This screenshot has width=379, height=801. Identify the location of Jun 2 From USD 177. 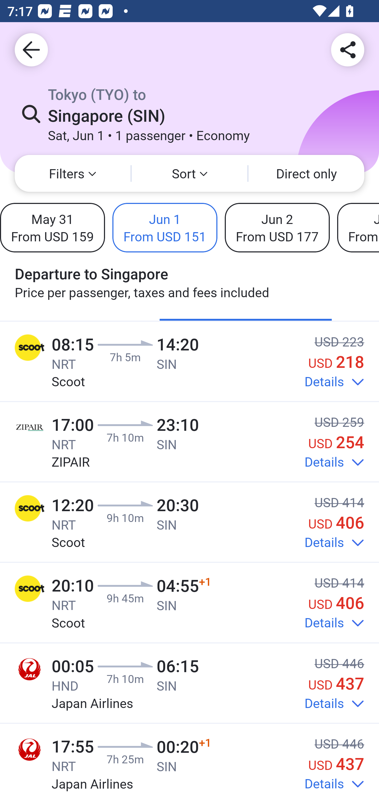
(277, 227).